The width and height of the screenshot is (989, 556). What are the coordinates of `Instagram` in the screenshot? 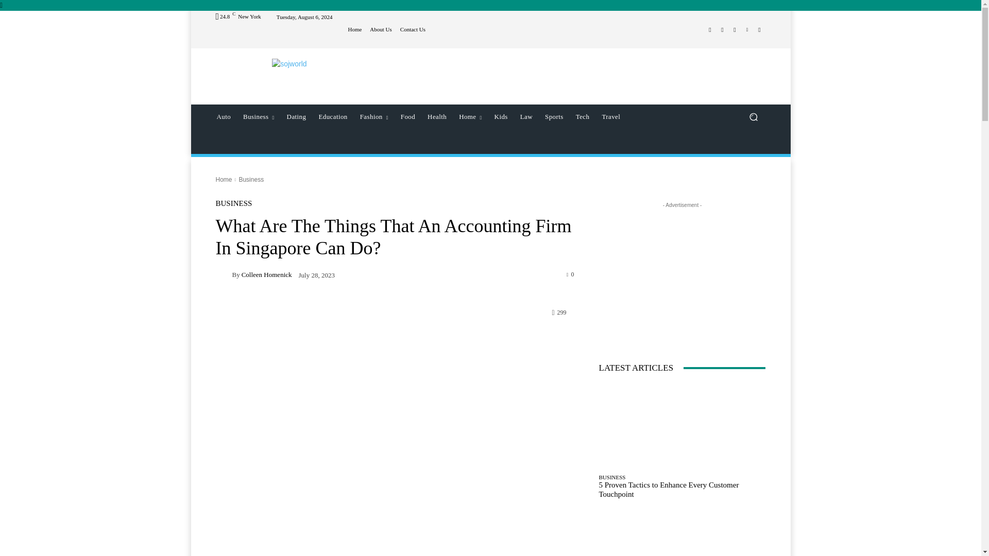 It's located at (722, 30).